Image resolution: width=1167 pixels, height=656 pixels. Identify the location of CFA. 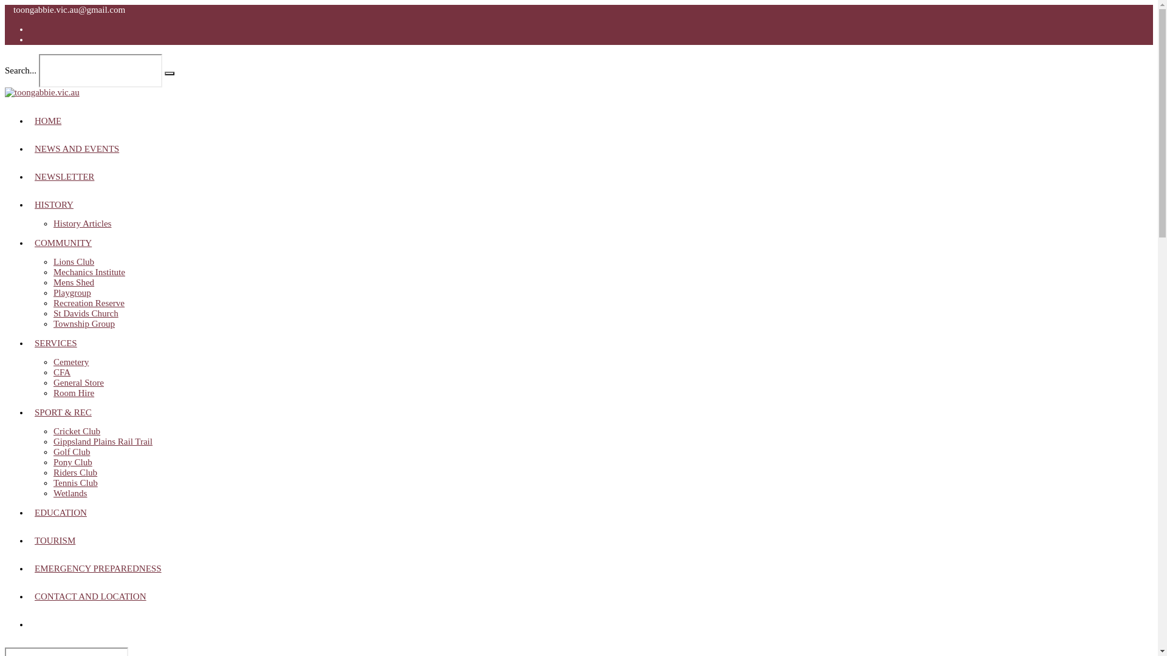
(62, 372).